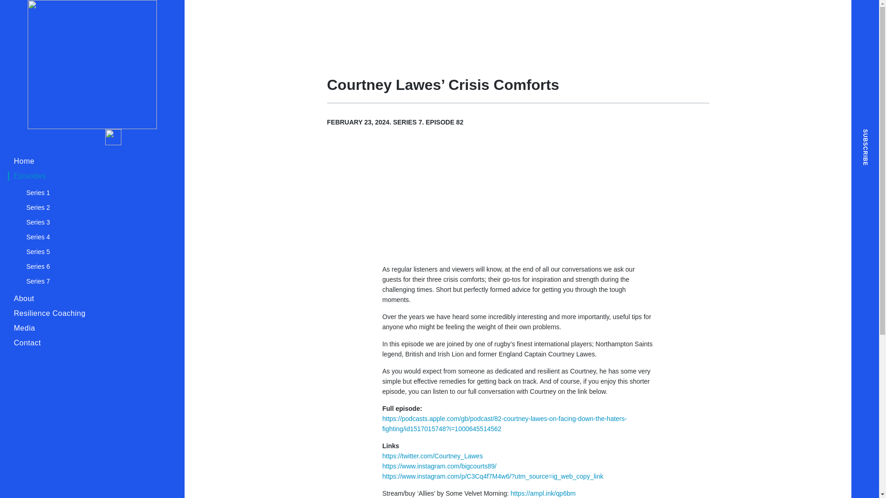  I want to click on Resilience Coaching, so click(86, 314).